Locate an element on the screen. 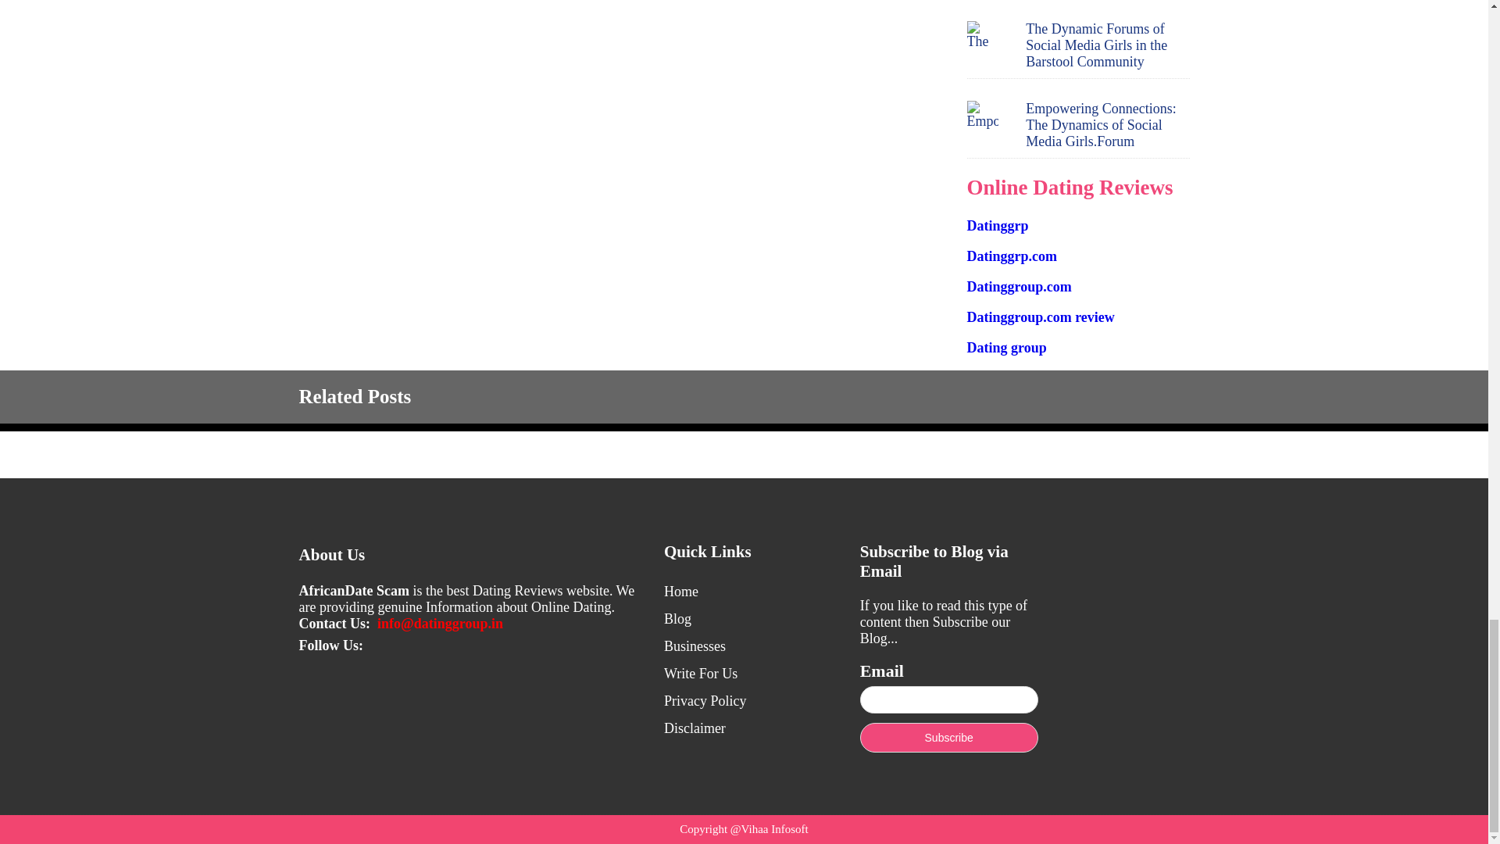  Subscribe is located at coordinates (948, 738).